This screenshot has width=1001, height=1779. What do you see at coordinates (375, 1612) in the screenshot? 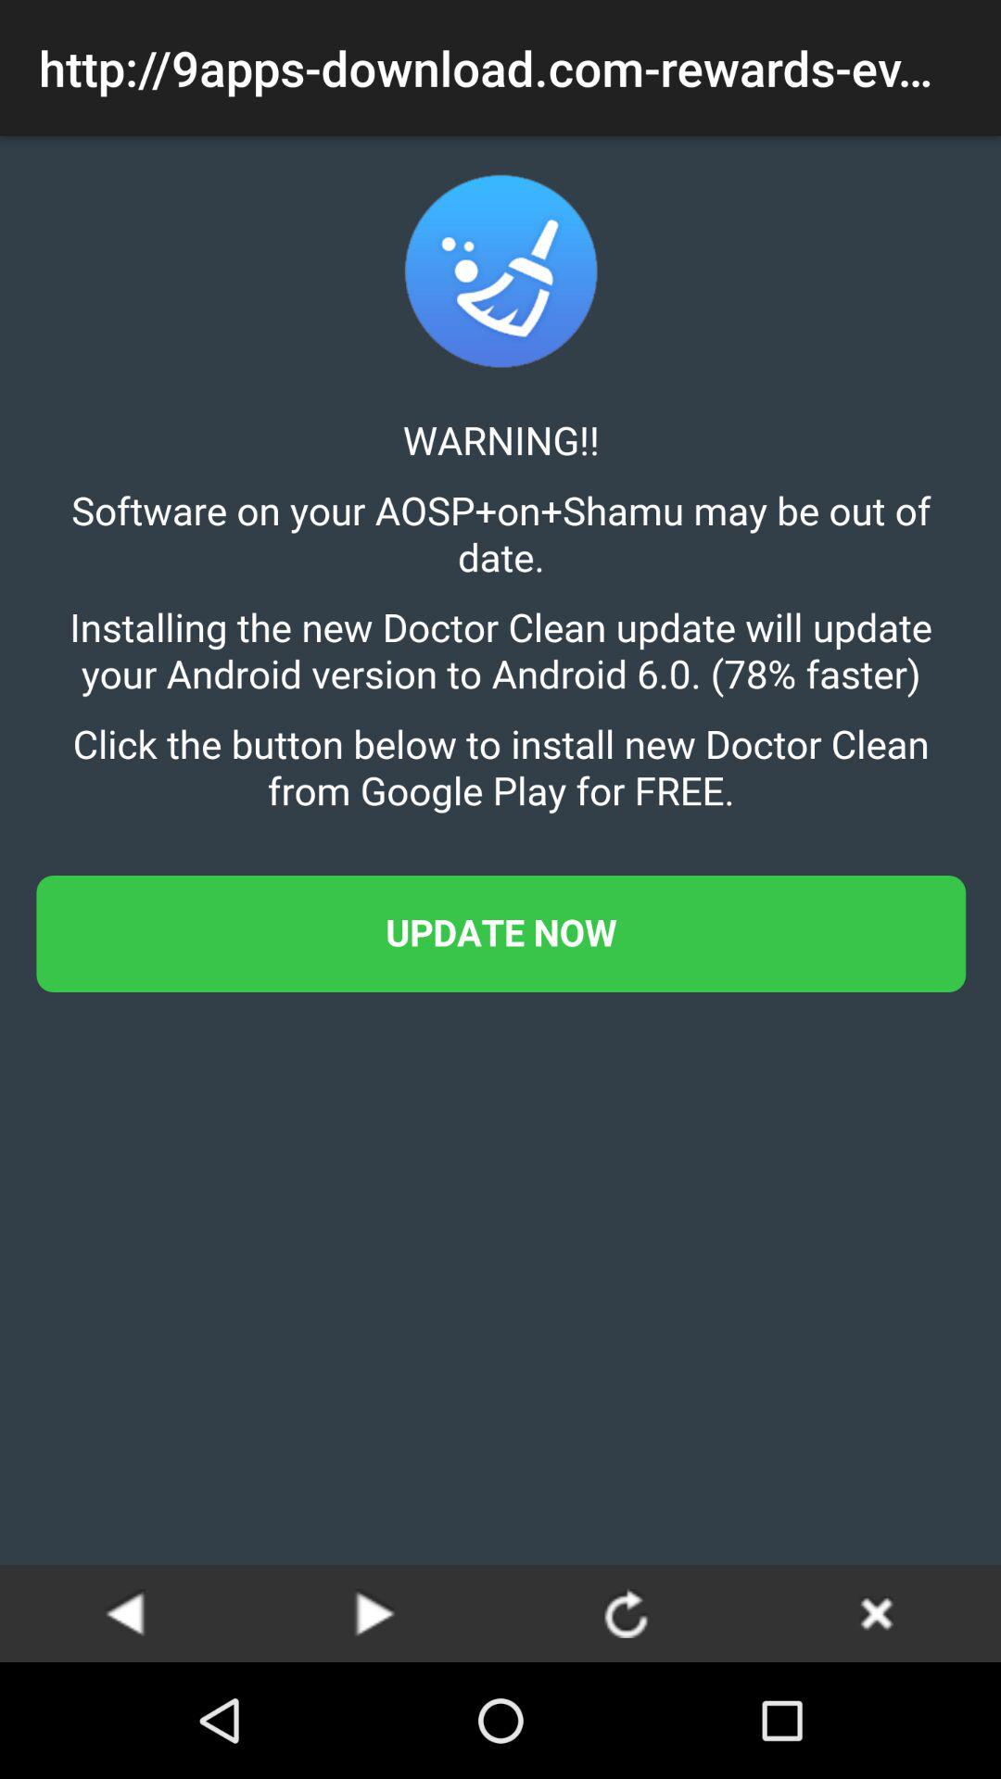
I see `next page` at bounding box center [375, 1612].